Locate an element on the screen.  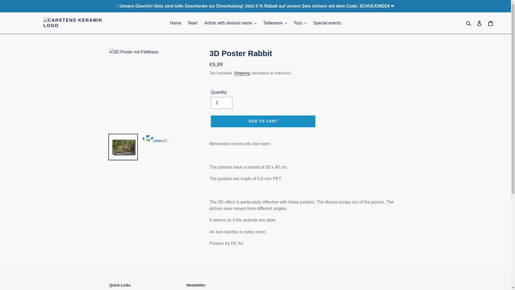
Article with desired name is located at coordinates (231, 23).